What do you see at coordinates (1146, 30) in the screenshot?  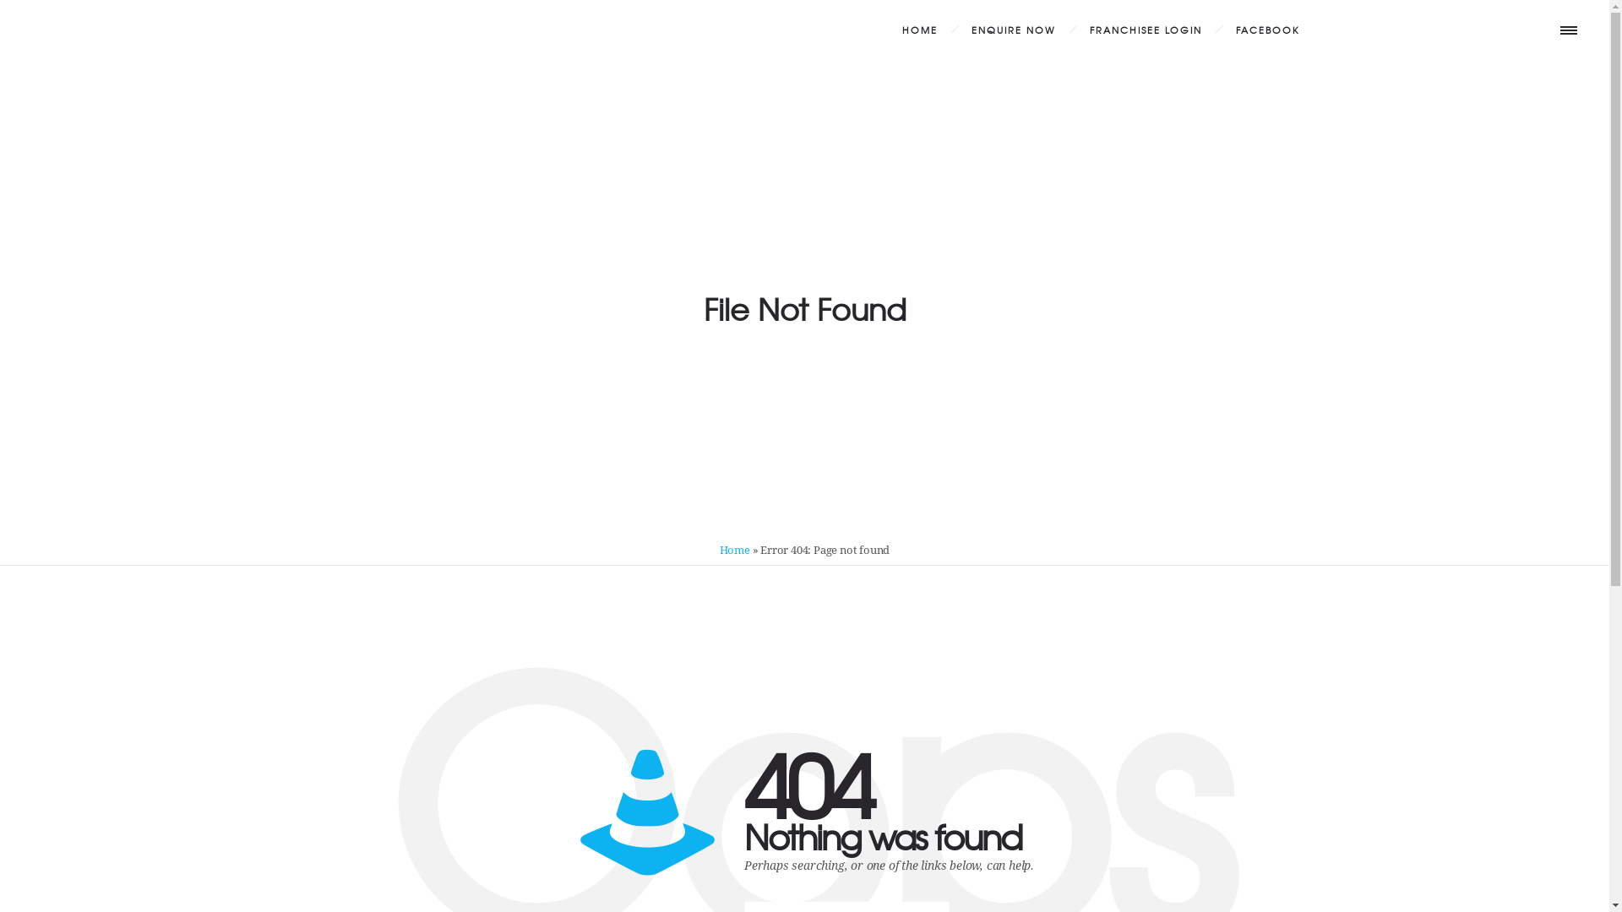 I see `FRANCHISEE LOGIN` at bounding box center [1146, 30].